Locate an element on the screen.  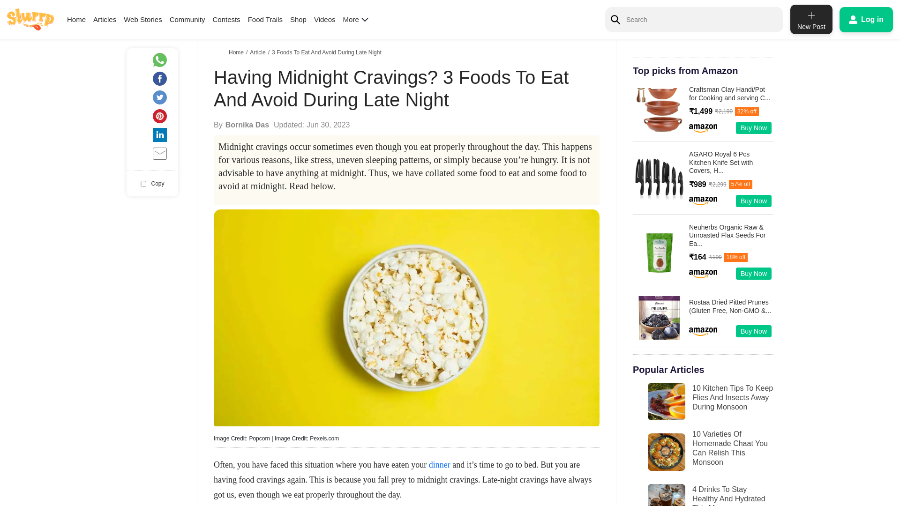
Articles is located at coordinates (105, 19).